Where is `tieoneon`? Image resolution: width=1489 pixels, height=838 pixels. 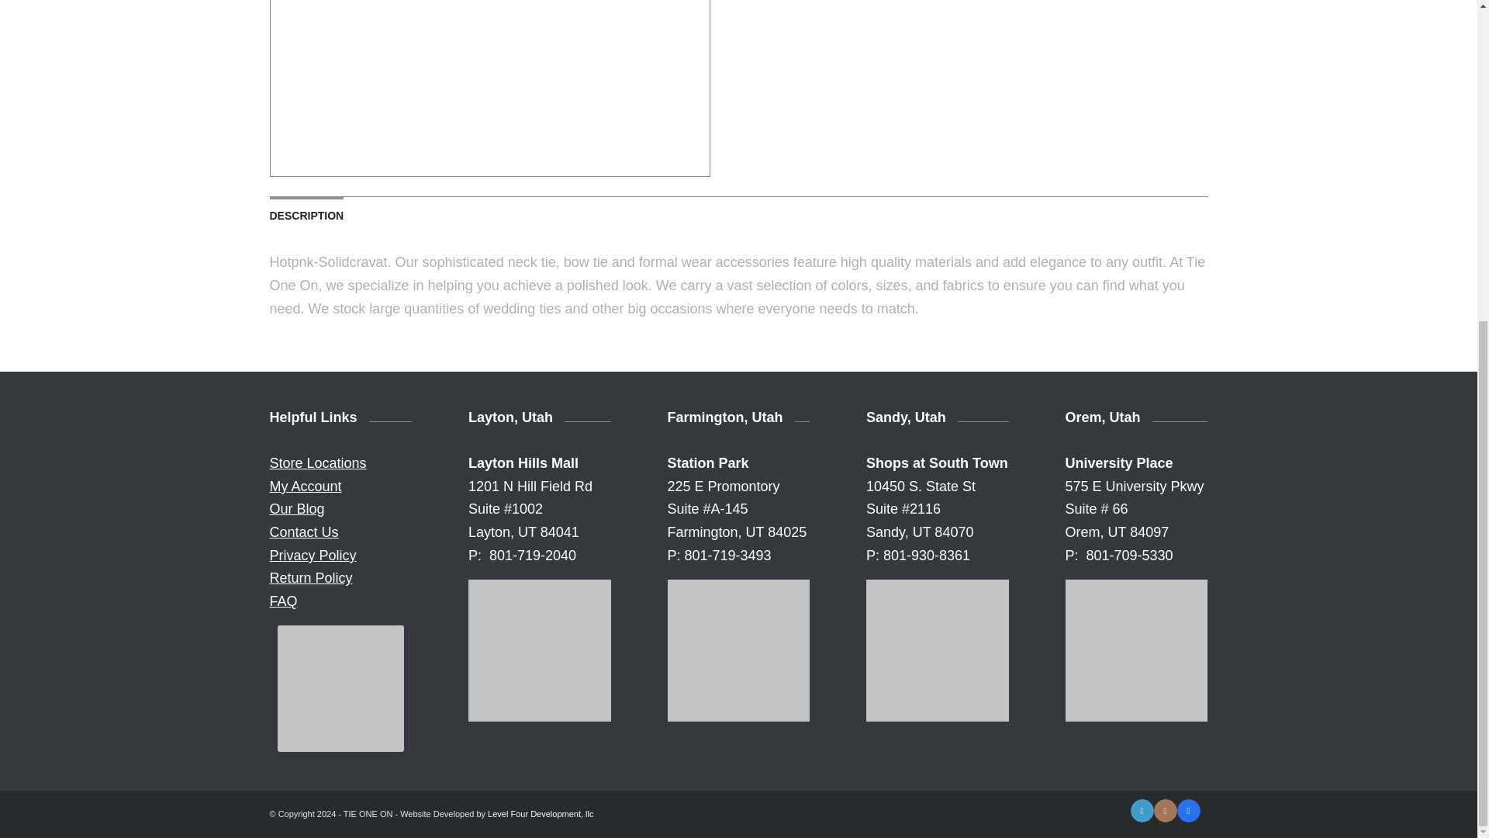
tieoneon is located at coordinates (1137, 650).